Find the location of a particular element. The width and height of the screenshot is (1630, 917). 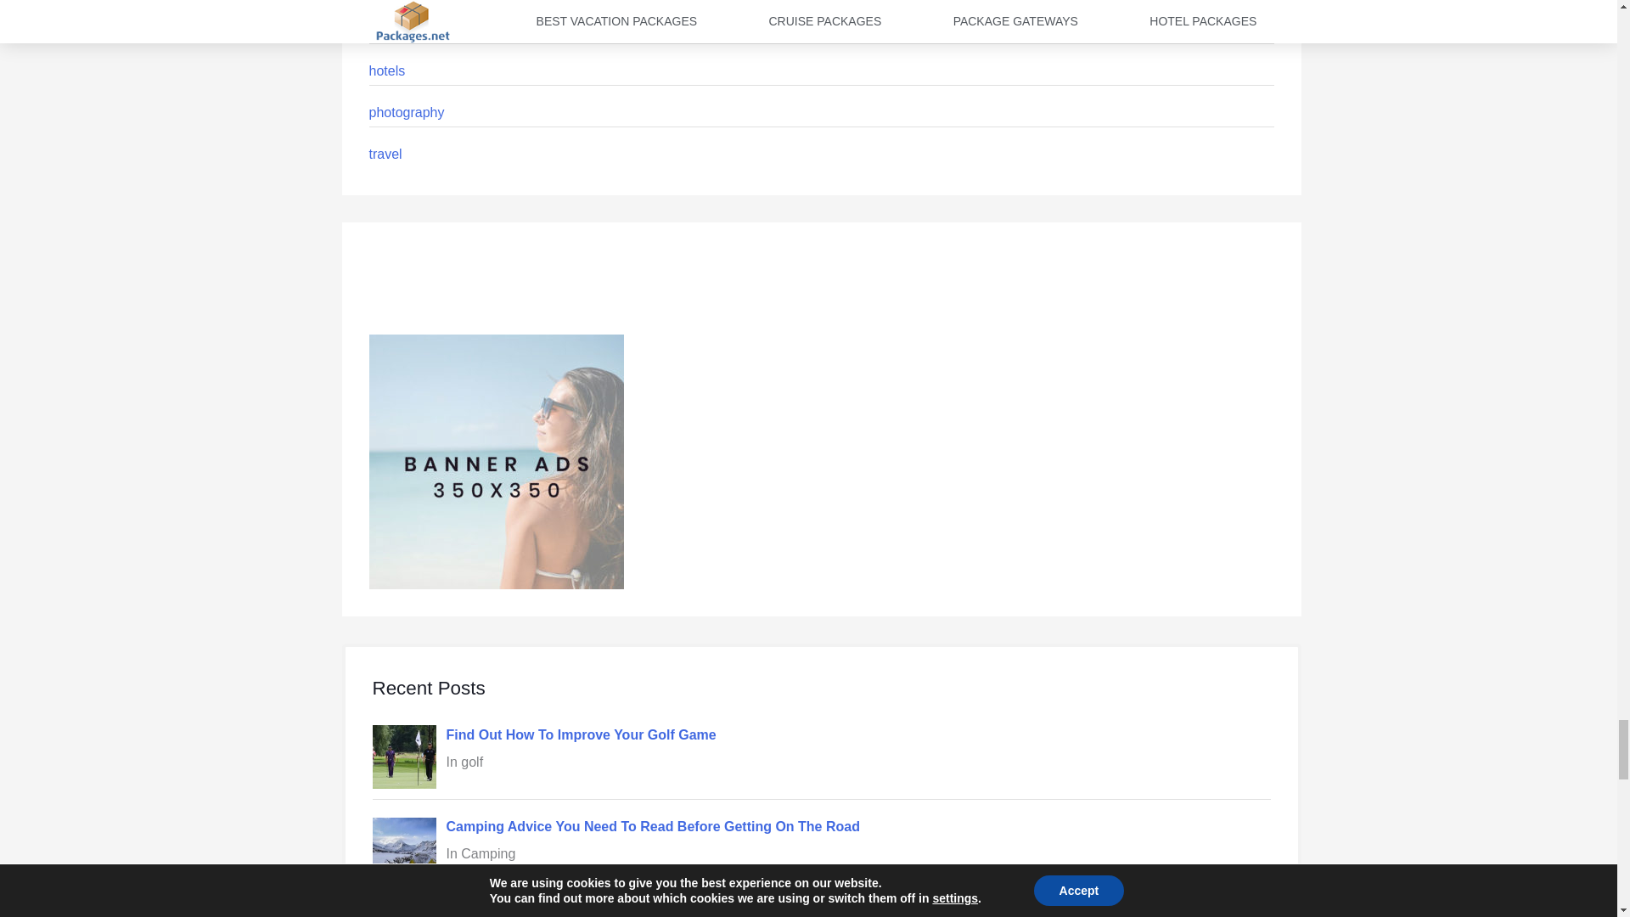

Find Out How To Improve Your Golf Game is located at coordinates (582, 734).